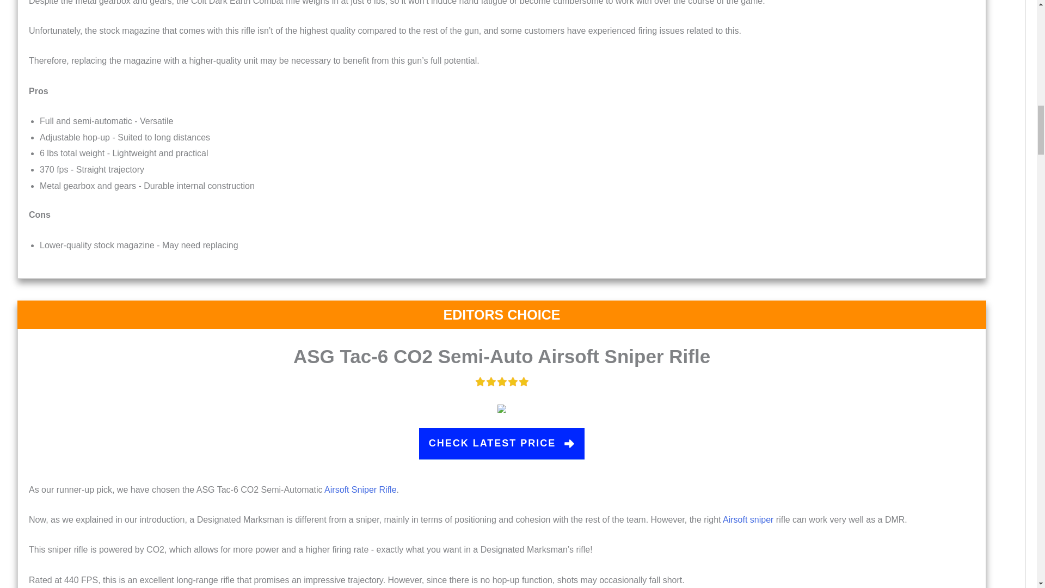  Describe the element at coordinates (502, 443) in the screenshot. I see `Nofollow link` at that location.